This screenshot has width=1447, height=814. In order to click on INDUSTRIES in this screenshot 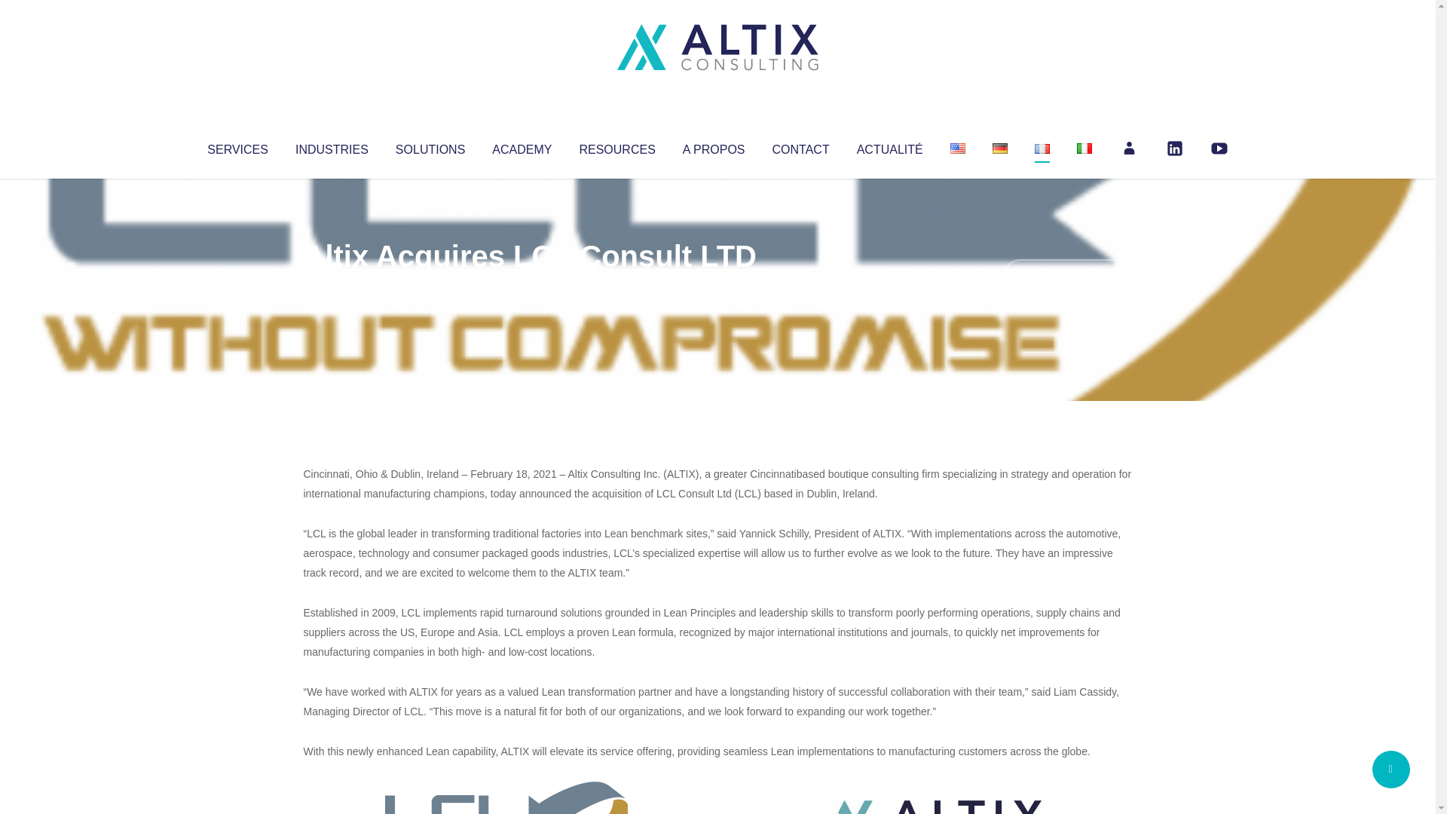, I will do `click(332, 146)`.